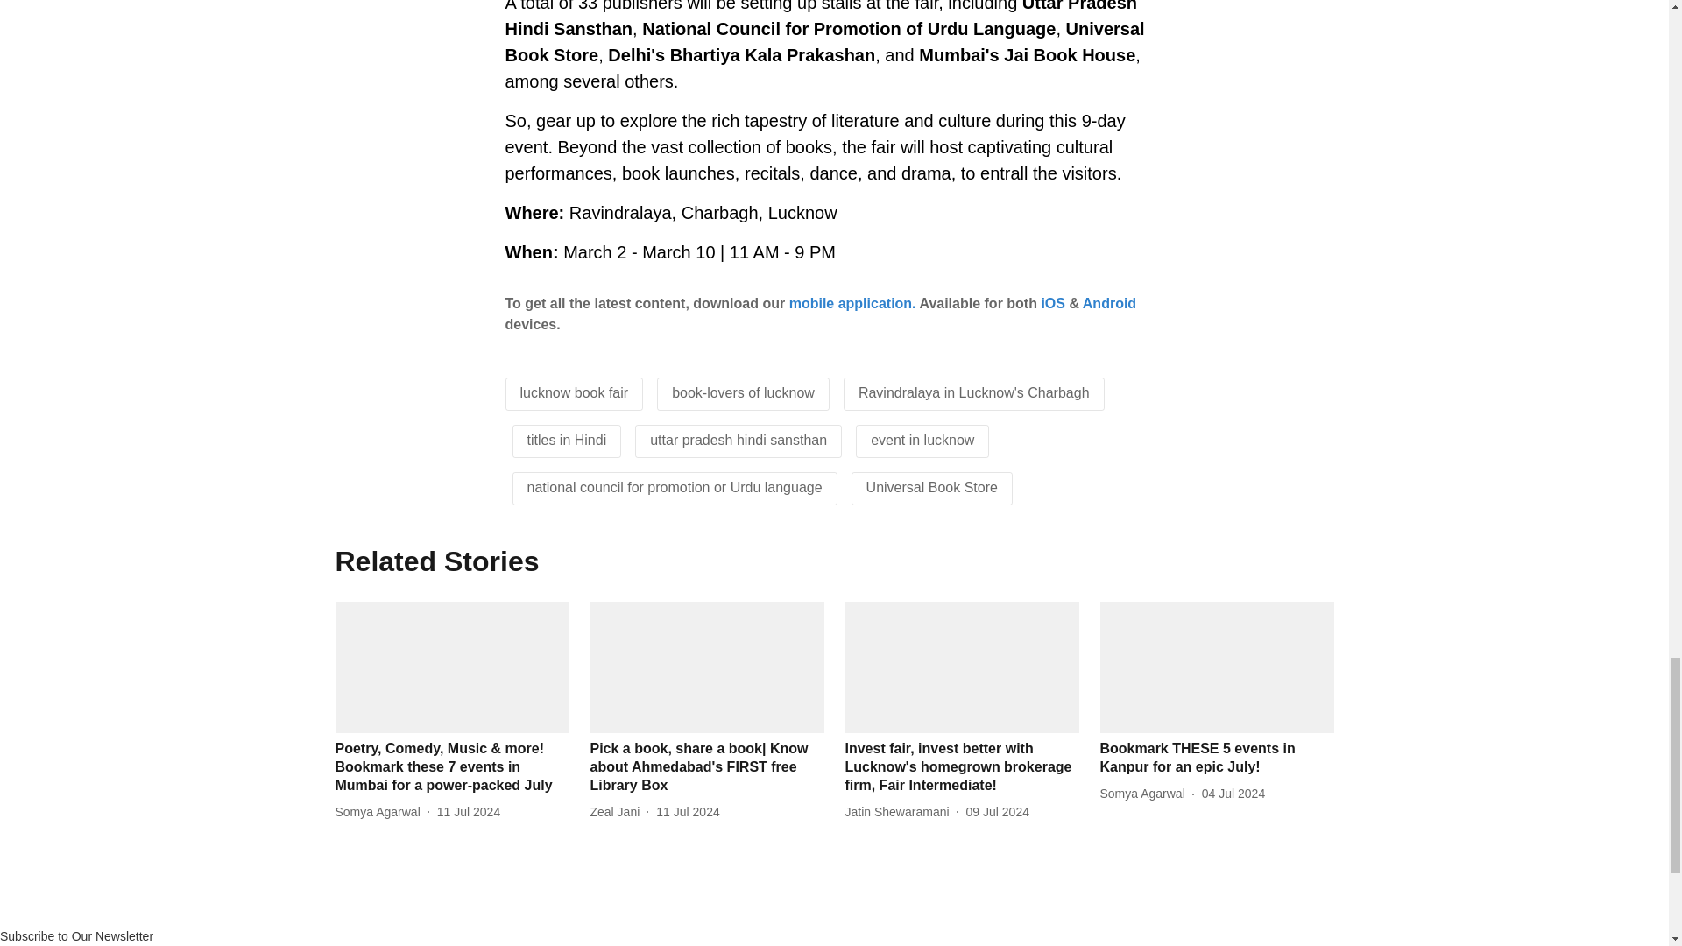  Describe the element at coordinates (743, 392) in the screenshot. I see `book-lovers of lucknow` at that location.